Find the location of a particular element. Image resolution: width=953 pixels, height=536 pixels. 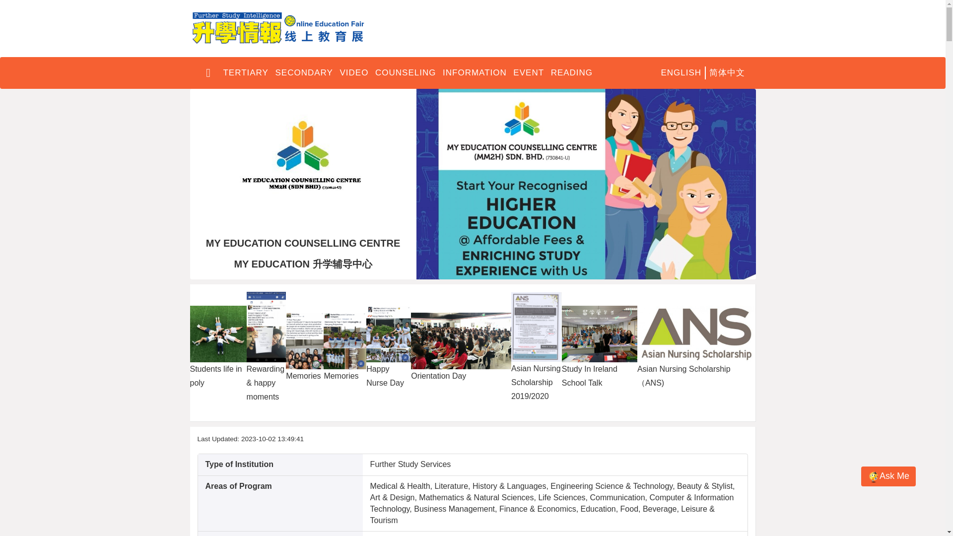

Orientation Day is located at coordinates (461, 340).